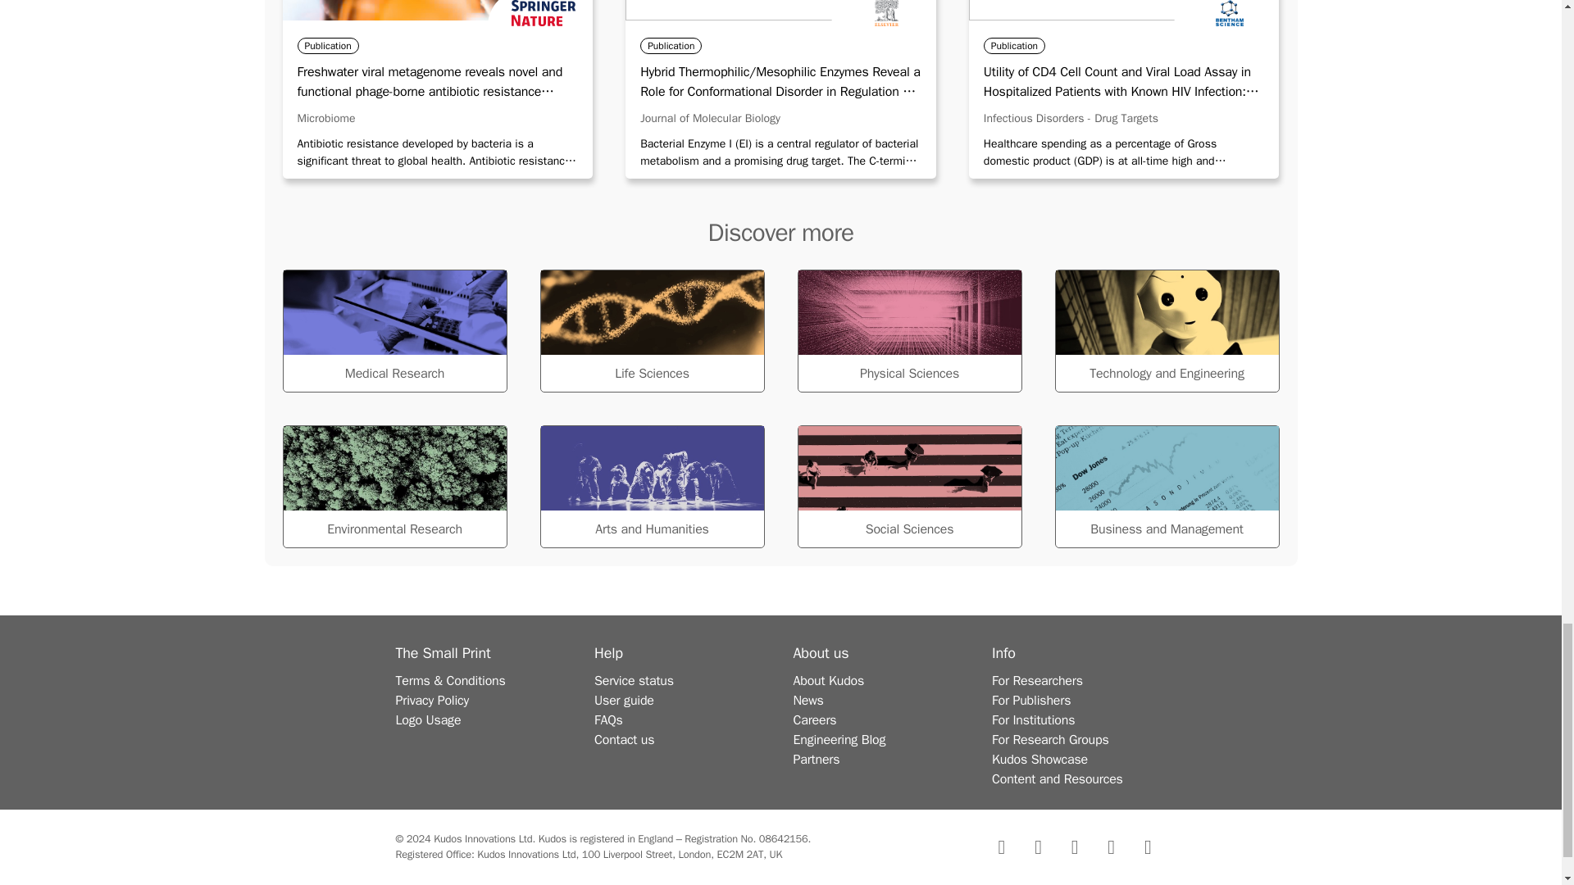 This screenshot has width=1574, height=885. Describe the element at coordinates (625, 700) in the screenshot. I see `User guide` at that location.